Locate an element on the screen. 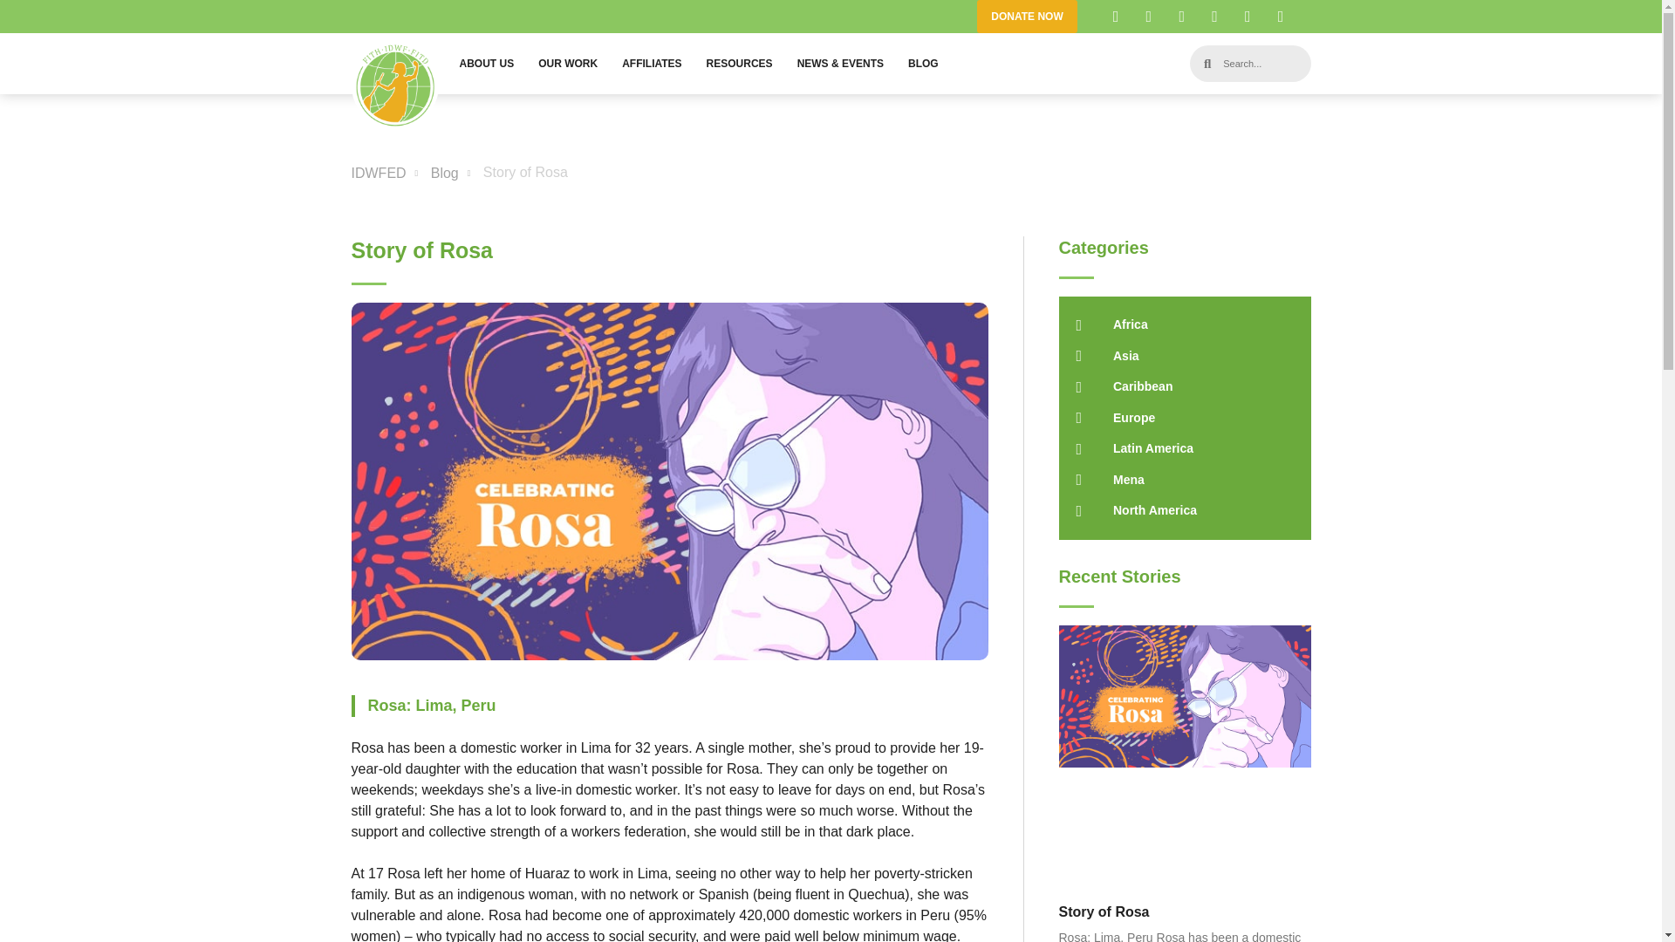  OUR WORK is located at coordinates (567, 63).